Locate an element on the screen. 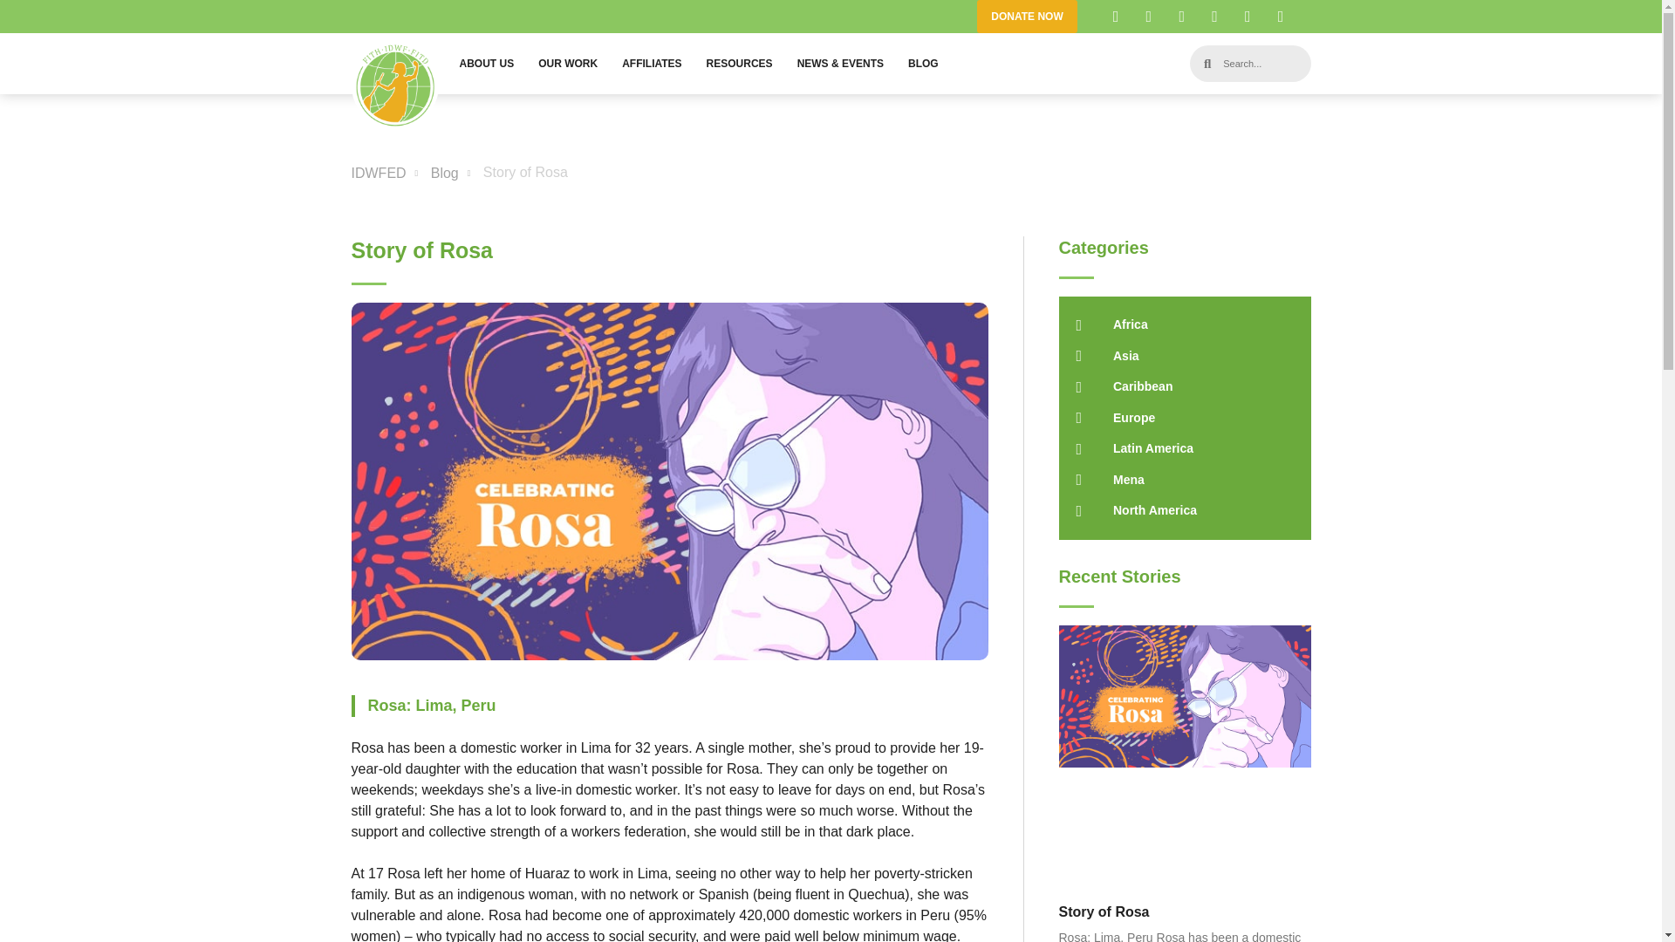  OUR WORK is located at coordinates (567, 63).